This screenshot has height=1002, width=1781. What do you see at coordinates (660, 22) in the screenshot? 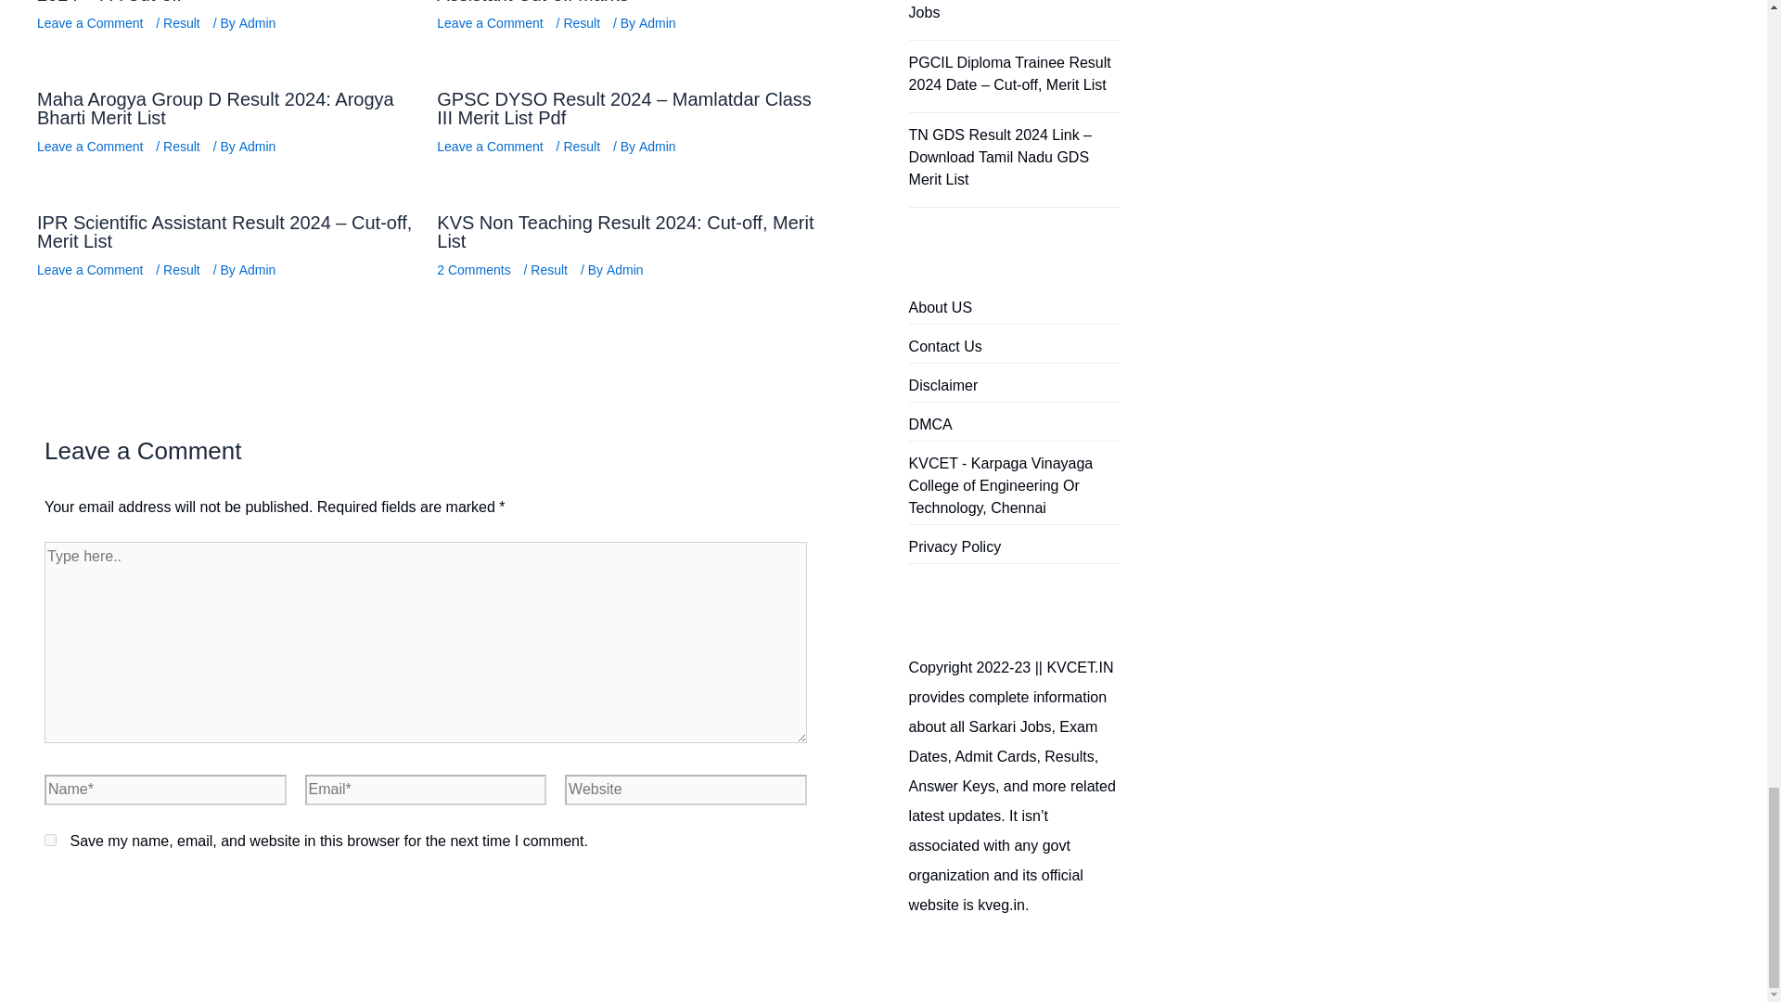
I see `Admin` at bounding box center [660, 22].